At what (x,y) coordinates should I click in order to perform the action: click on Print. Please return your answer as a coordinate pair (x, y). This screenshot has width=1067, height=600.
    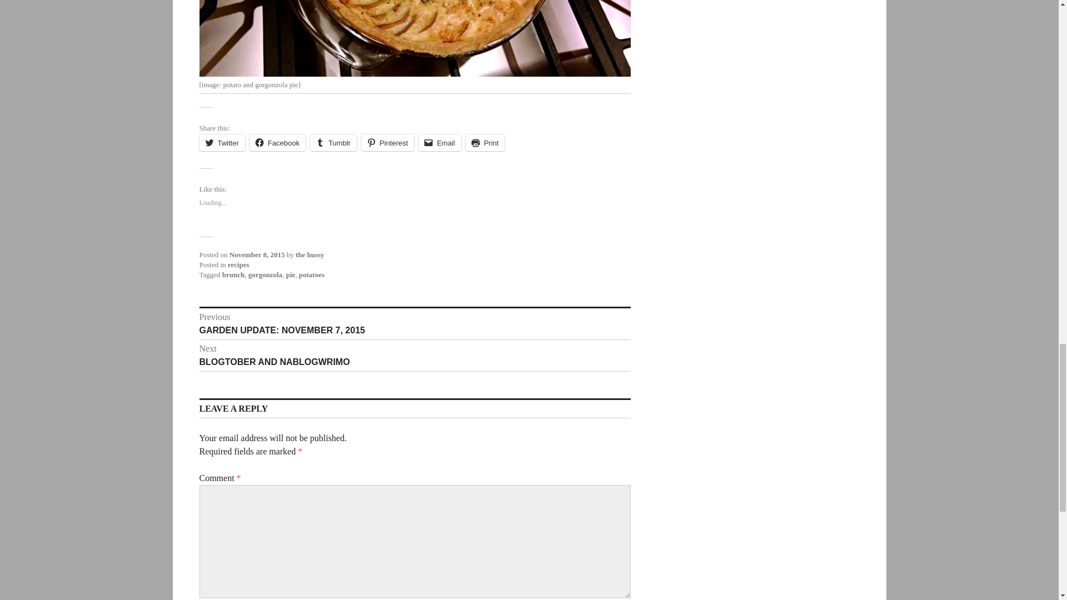
    Looking at the image, I should click on (415, 356).